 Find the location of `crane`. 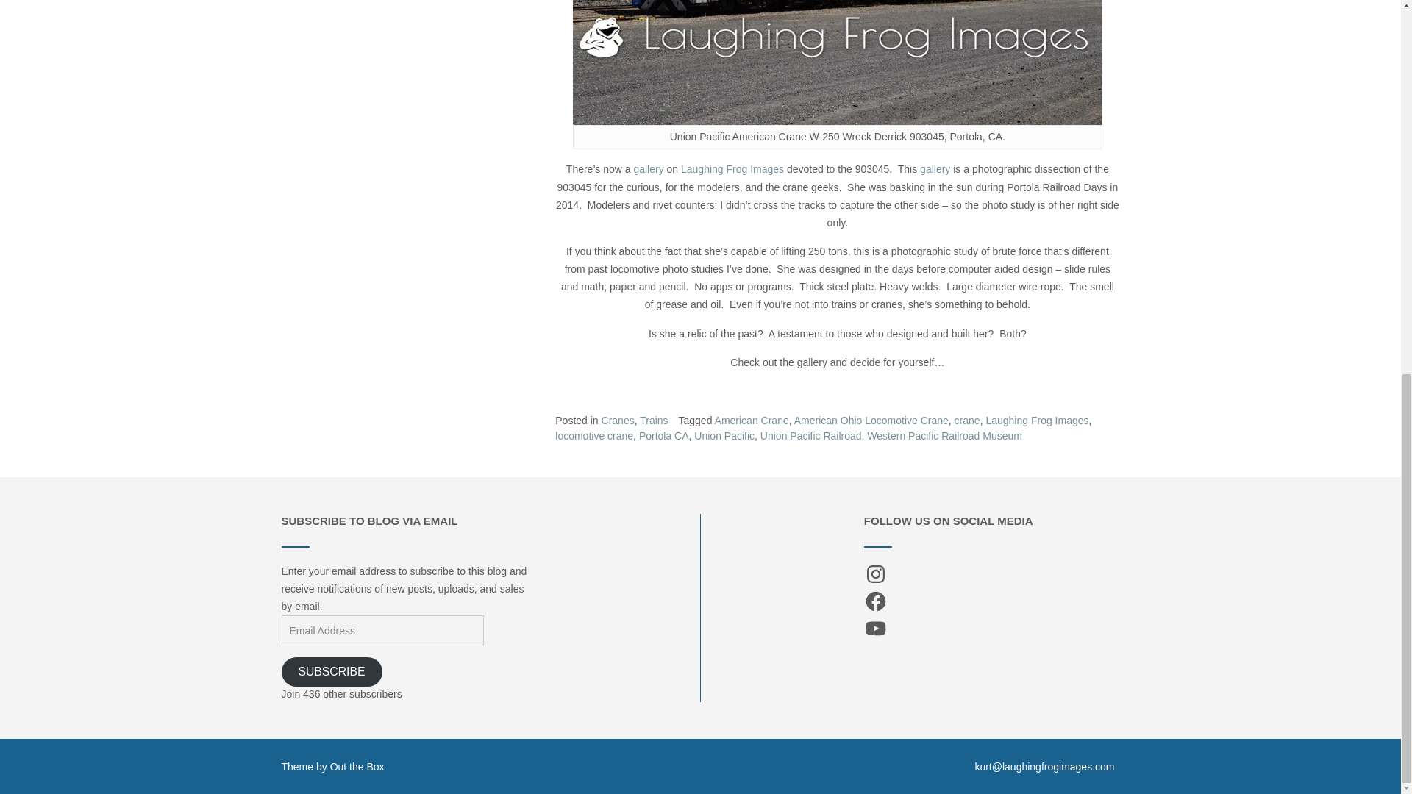

crane is located at coordinates (966, 420).